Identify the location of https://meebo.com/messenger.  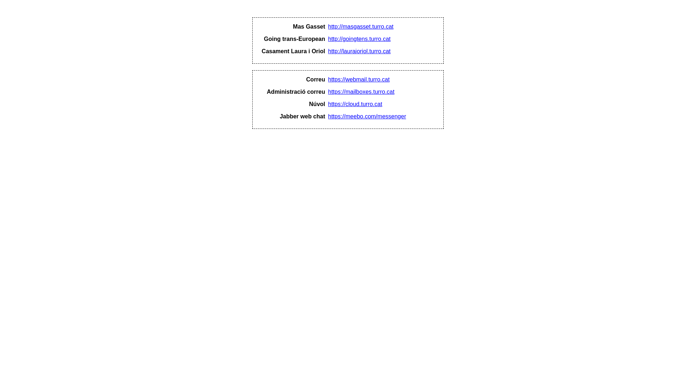
(367, 117).